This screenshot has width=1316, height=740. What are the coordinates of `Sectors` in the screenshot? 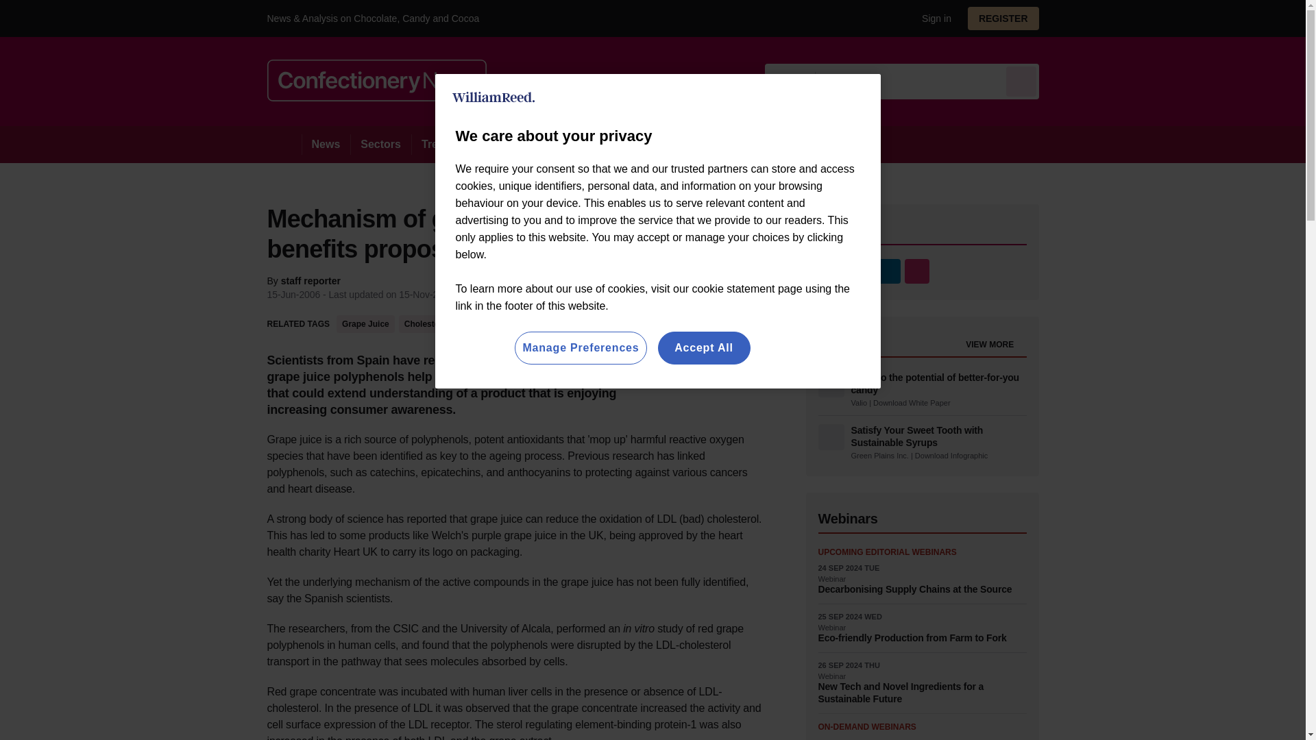 It's located at (380, 144).